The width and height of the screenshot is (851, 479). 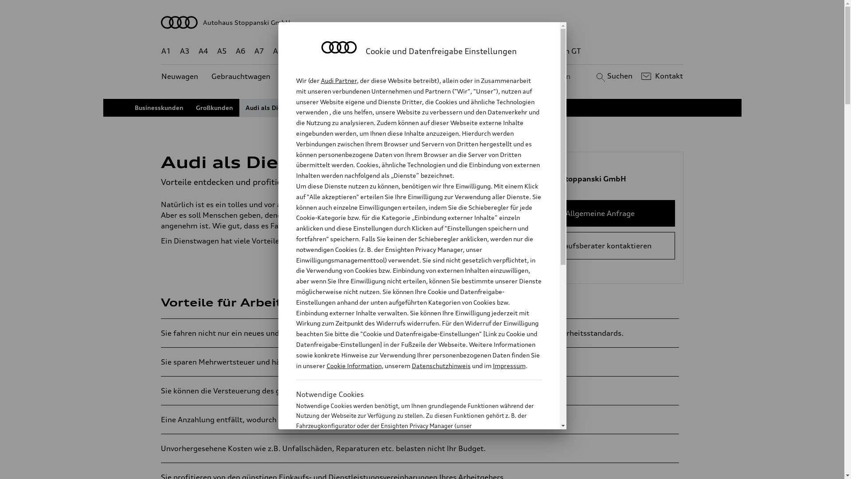 What do you see at coordinates (372, 76) in the screenshot?
I see `Angebote` at bounding box center [372, 76].